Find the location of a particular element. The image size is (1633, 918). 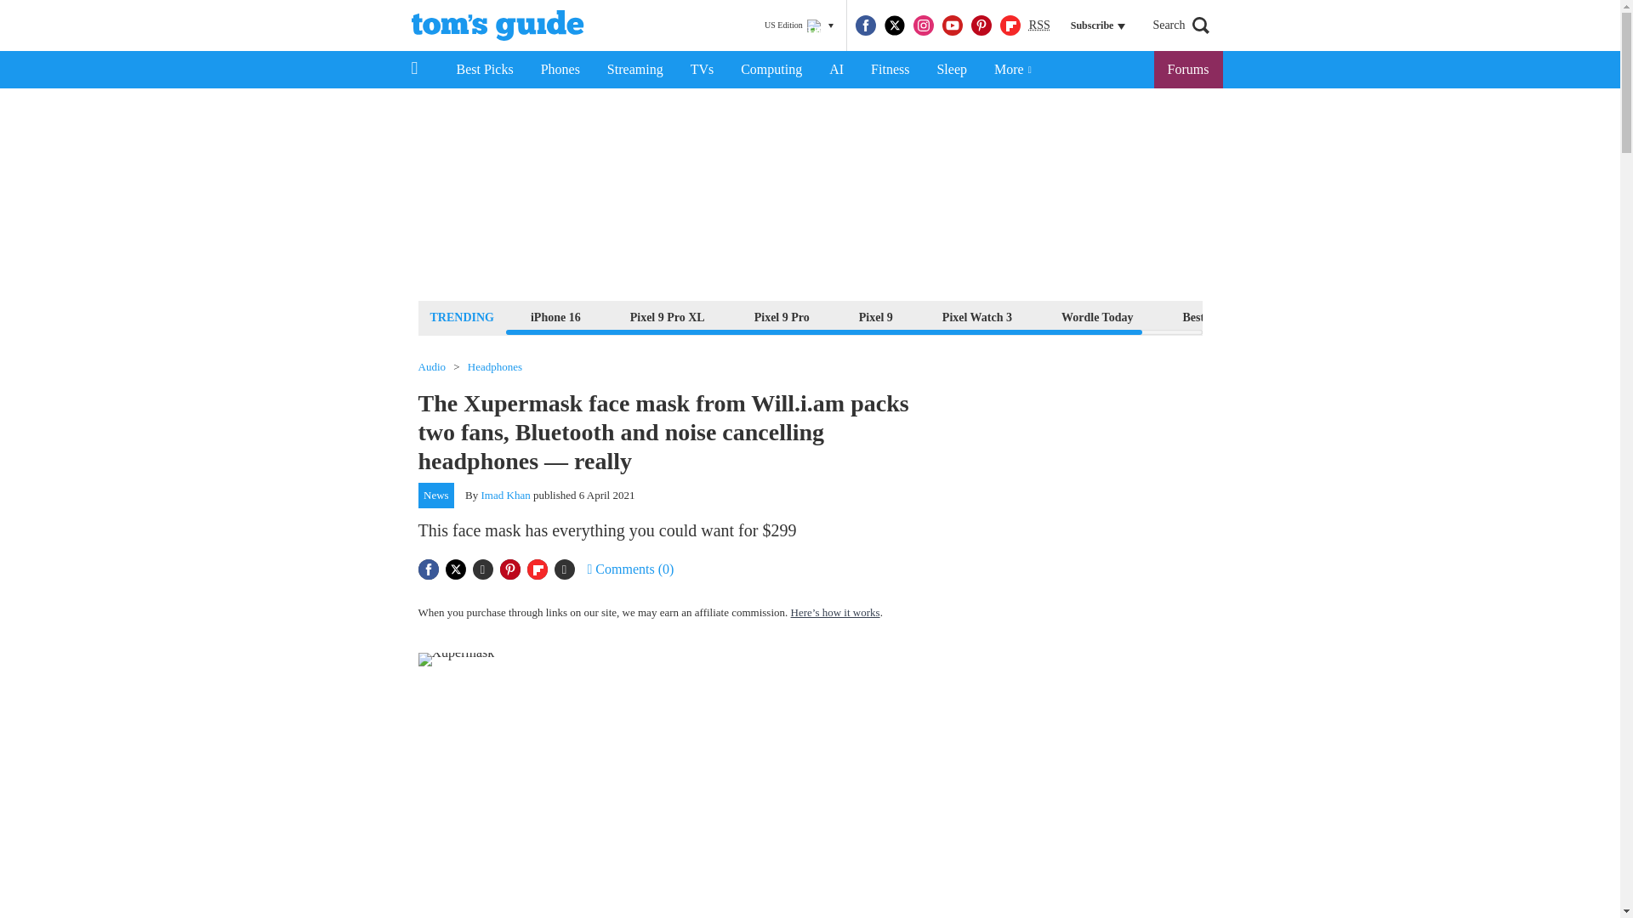

TVs is located at coordinates (703, 70).